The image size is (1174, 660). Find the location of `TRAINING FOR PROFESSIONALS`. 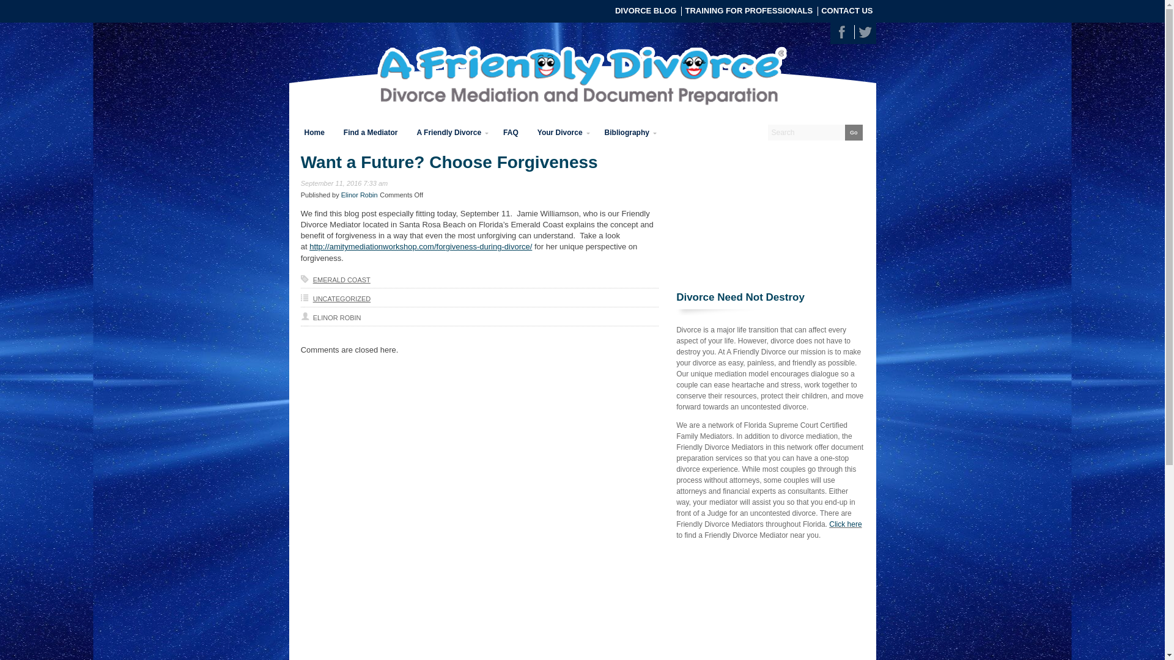

TRAINING FOR PROFESSIONALS is located at coordinates (748, 10).